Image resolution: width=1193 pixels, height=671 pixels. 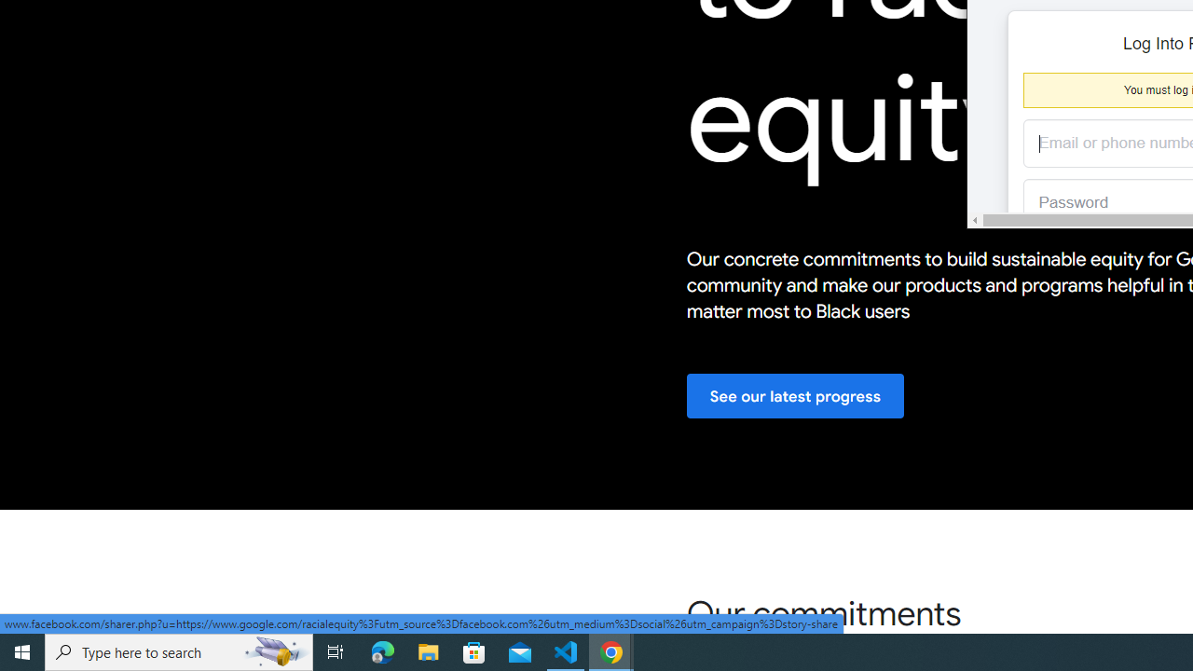 I want to click on Microsoft Store, so click(x=474, y=652).